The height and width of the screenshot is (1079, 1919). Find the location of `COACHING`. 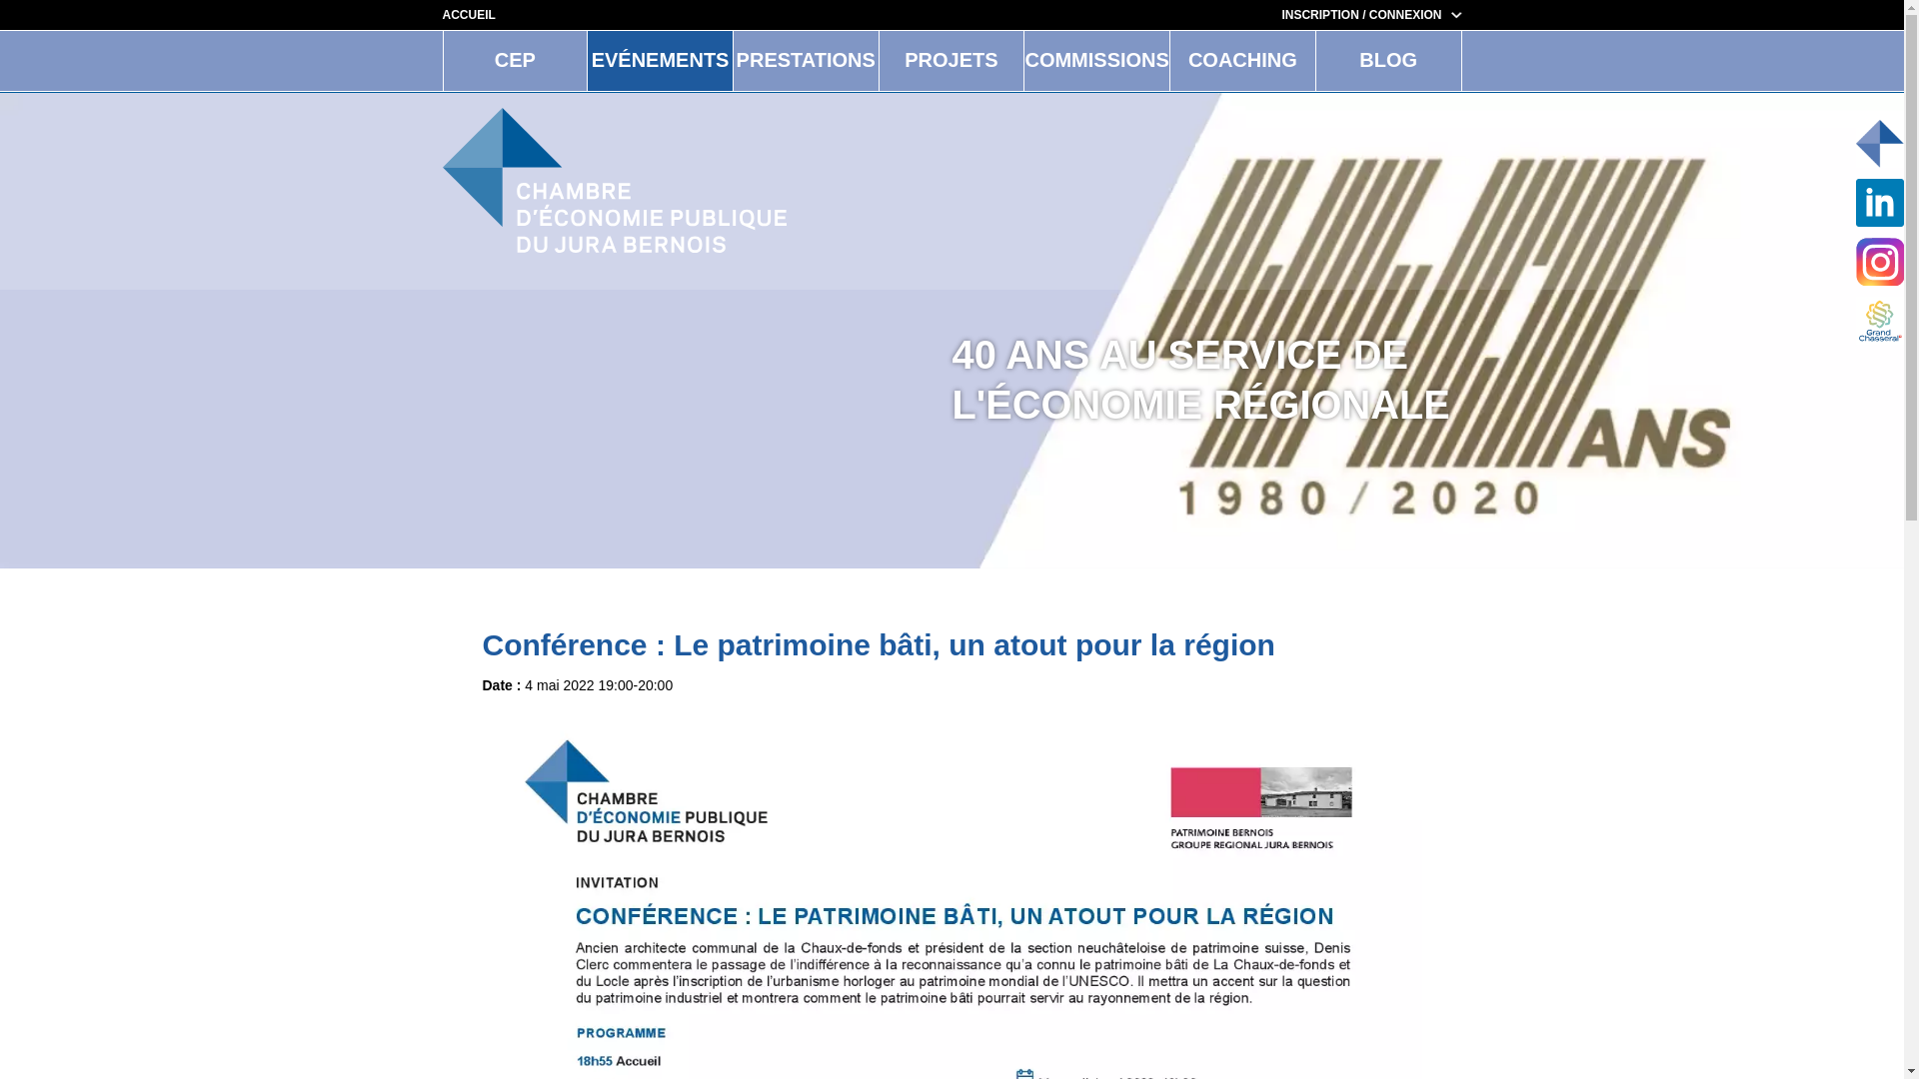

COACHING is located at coordinates (1243, 61).